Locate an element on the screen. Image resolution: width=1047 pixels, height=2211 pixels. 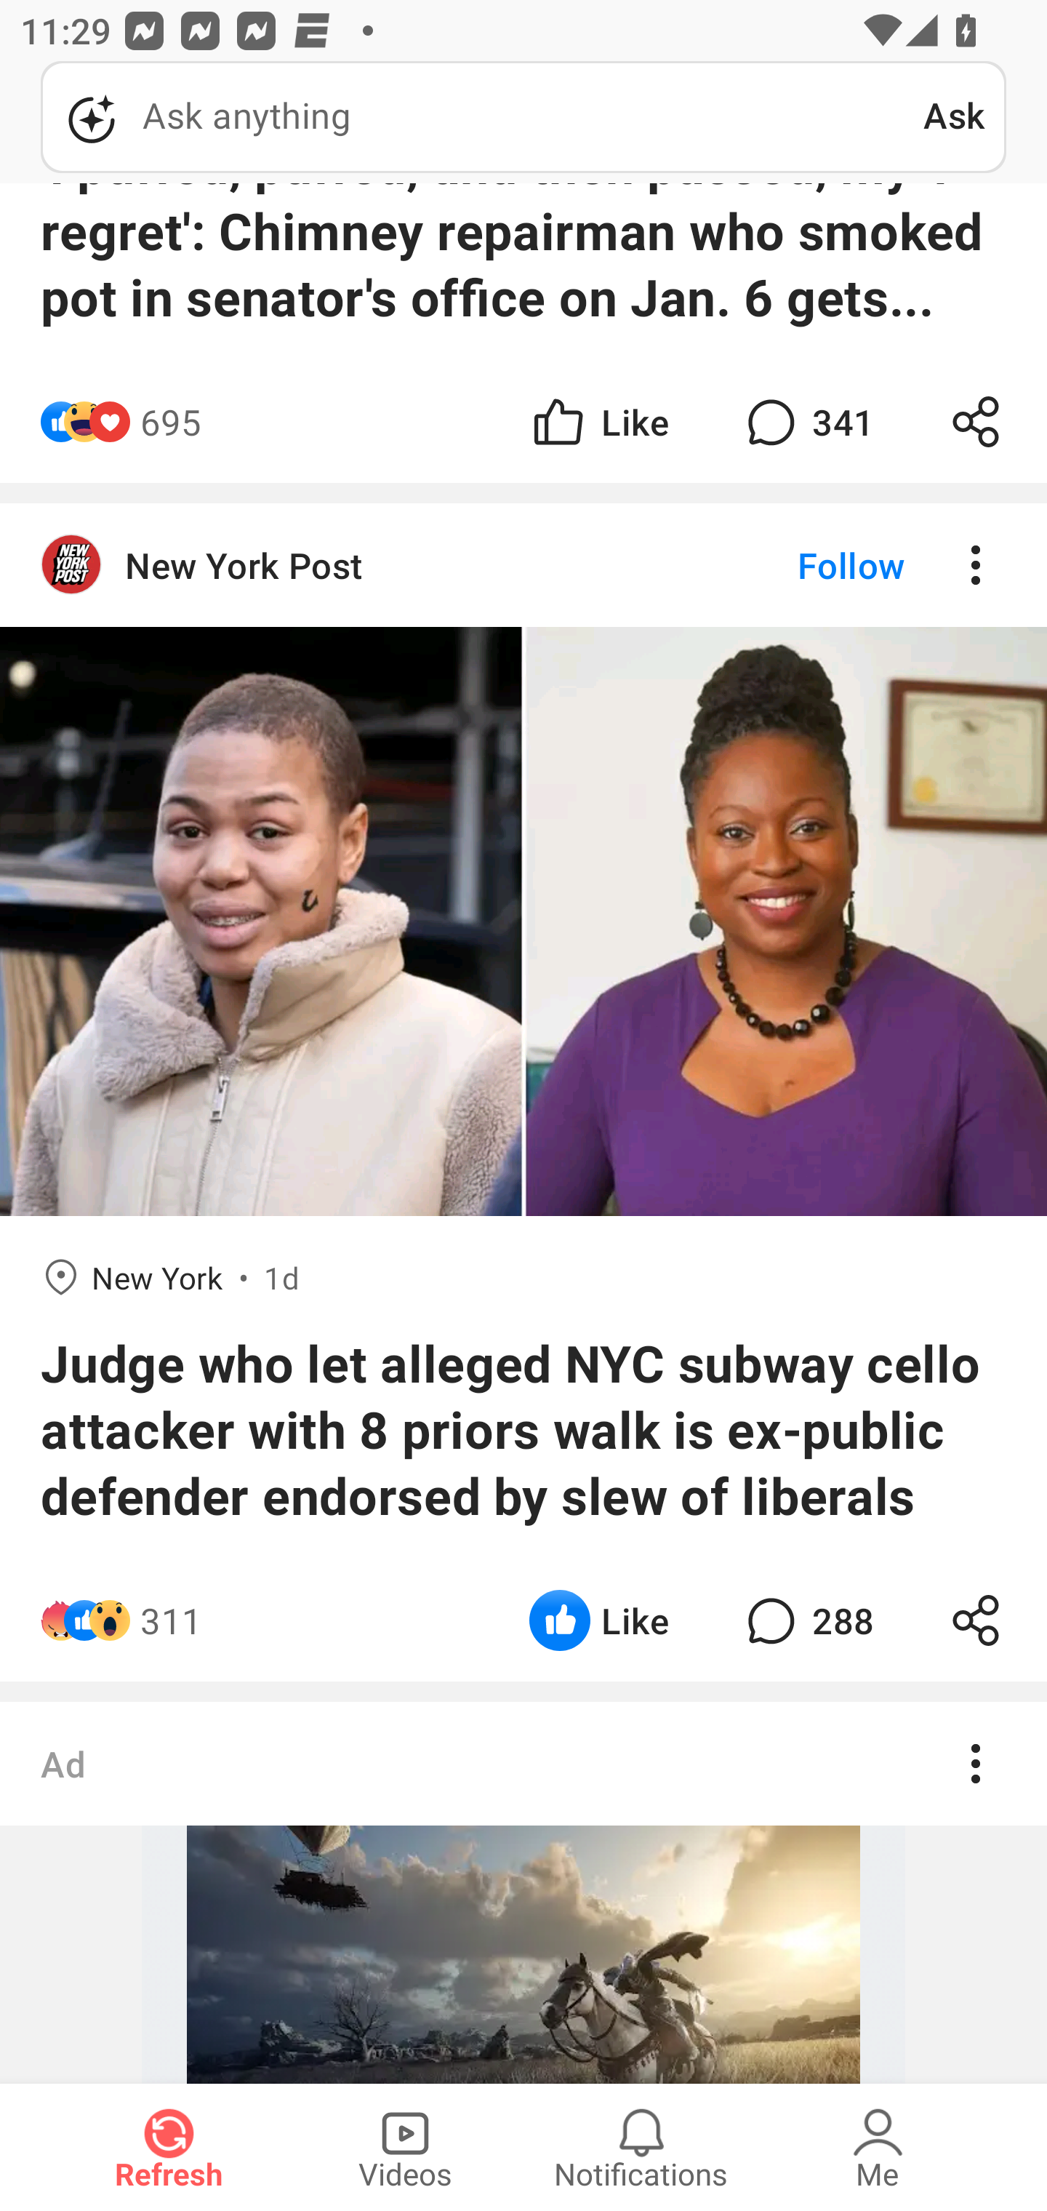
311 is located at coordinates (172, 1620).